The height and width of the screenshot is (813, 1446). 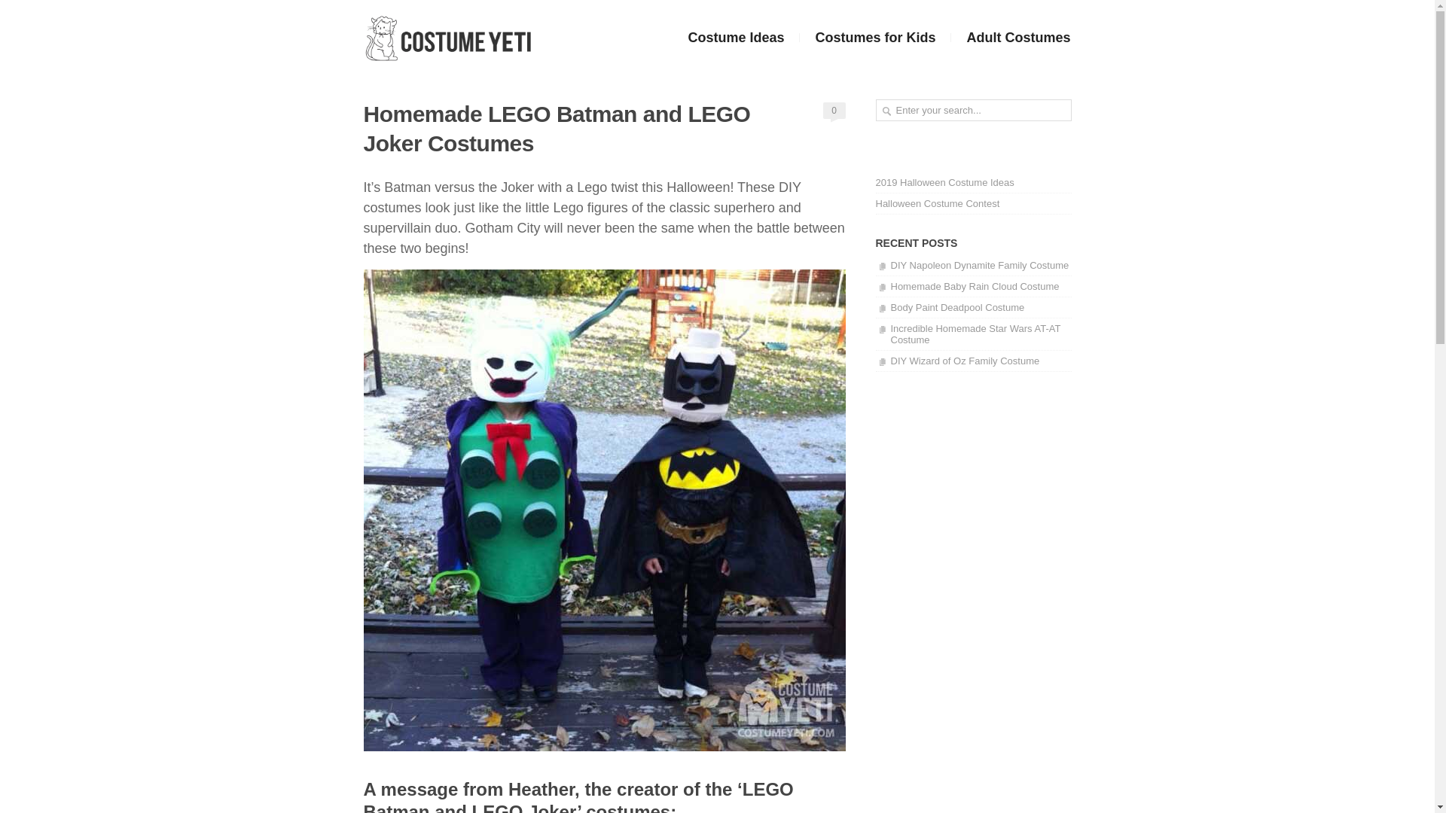 What do you see at coordinates (973, 110) in the screenshot?
I see `Enter your search...` at bounding box center [973, 110].